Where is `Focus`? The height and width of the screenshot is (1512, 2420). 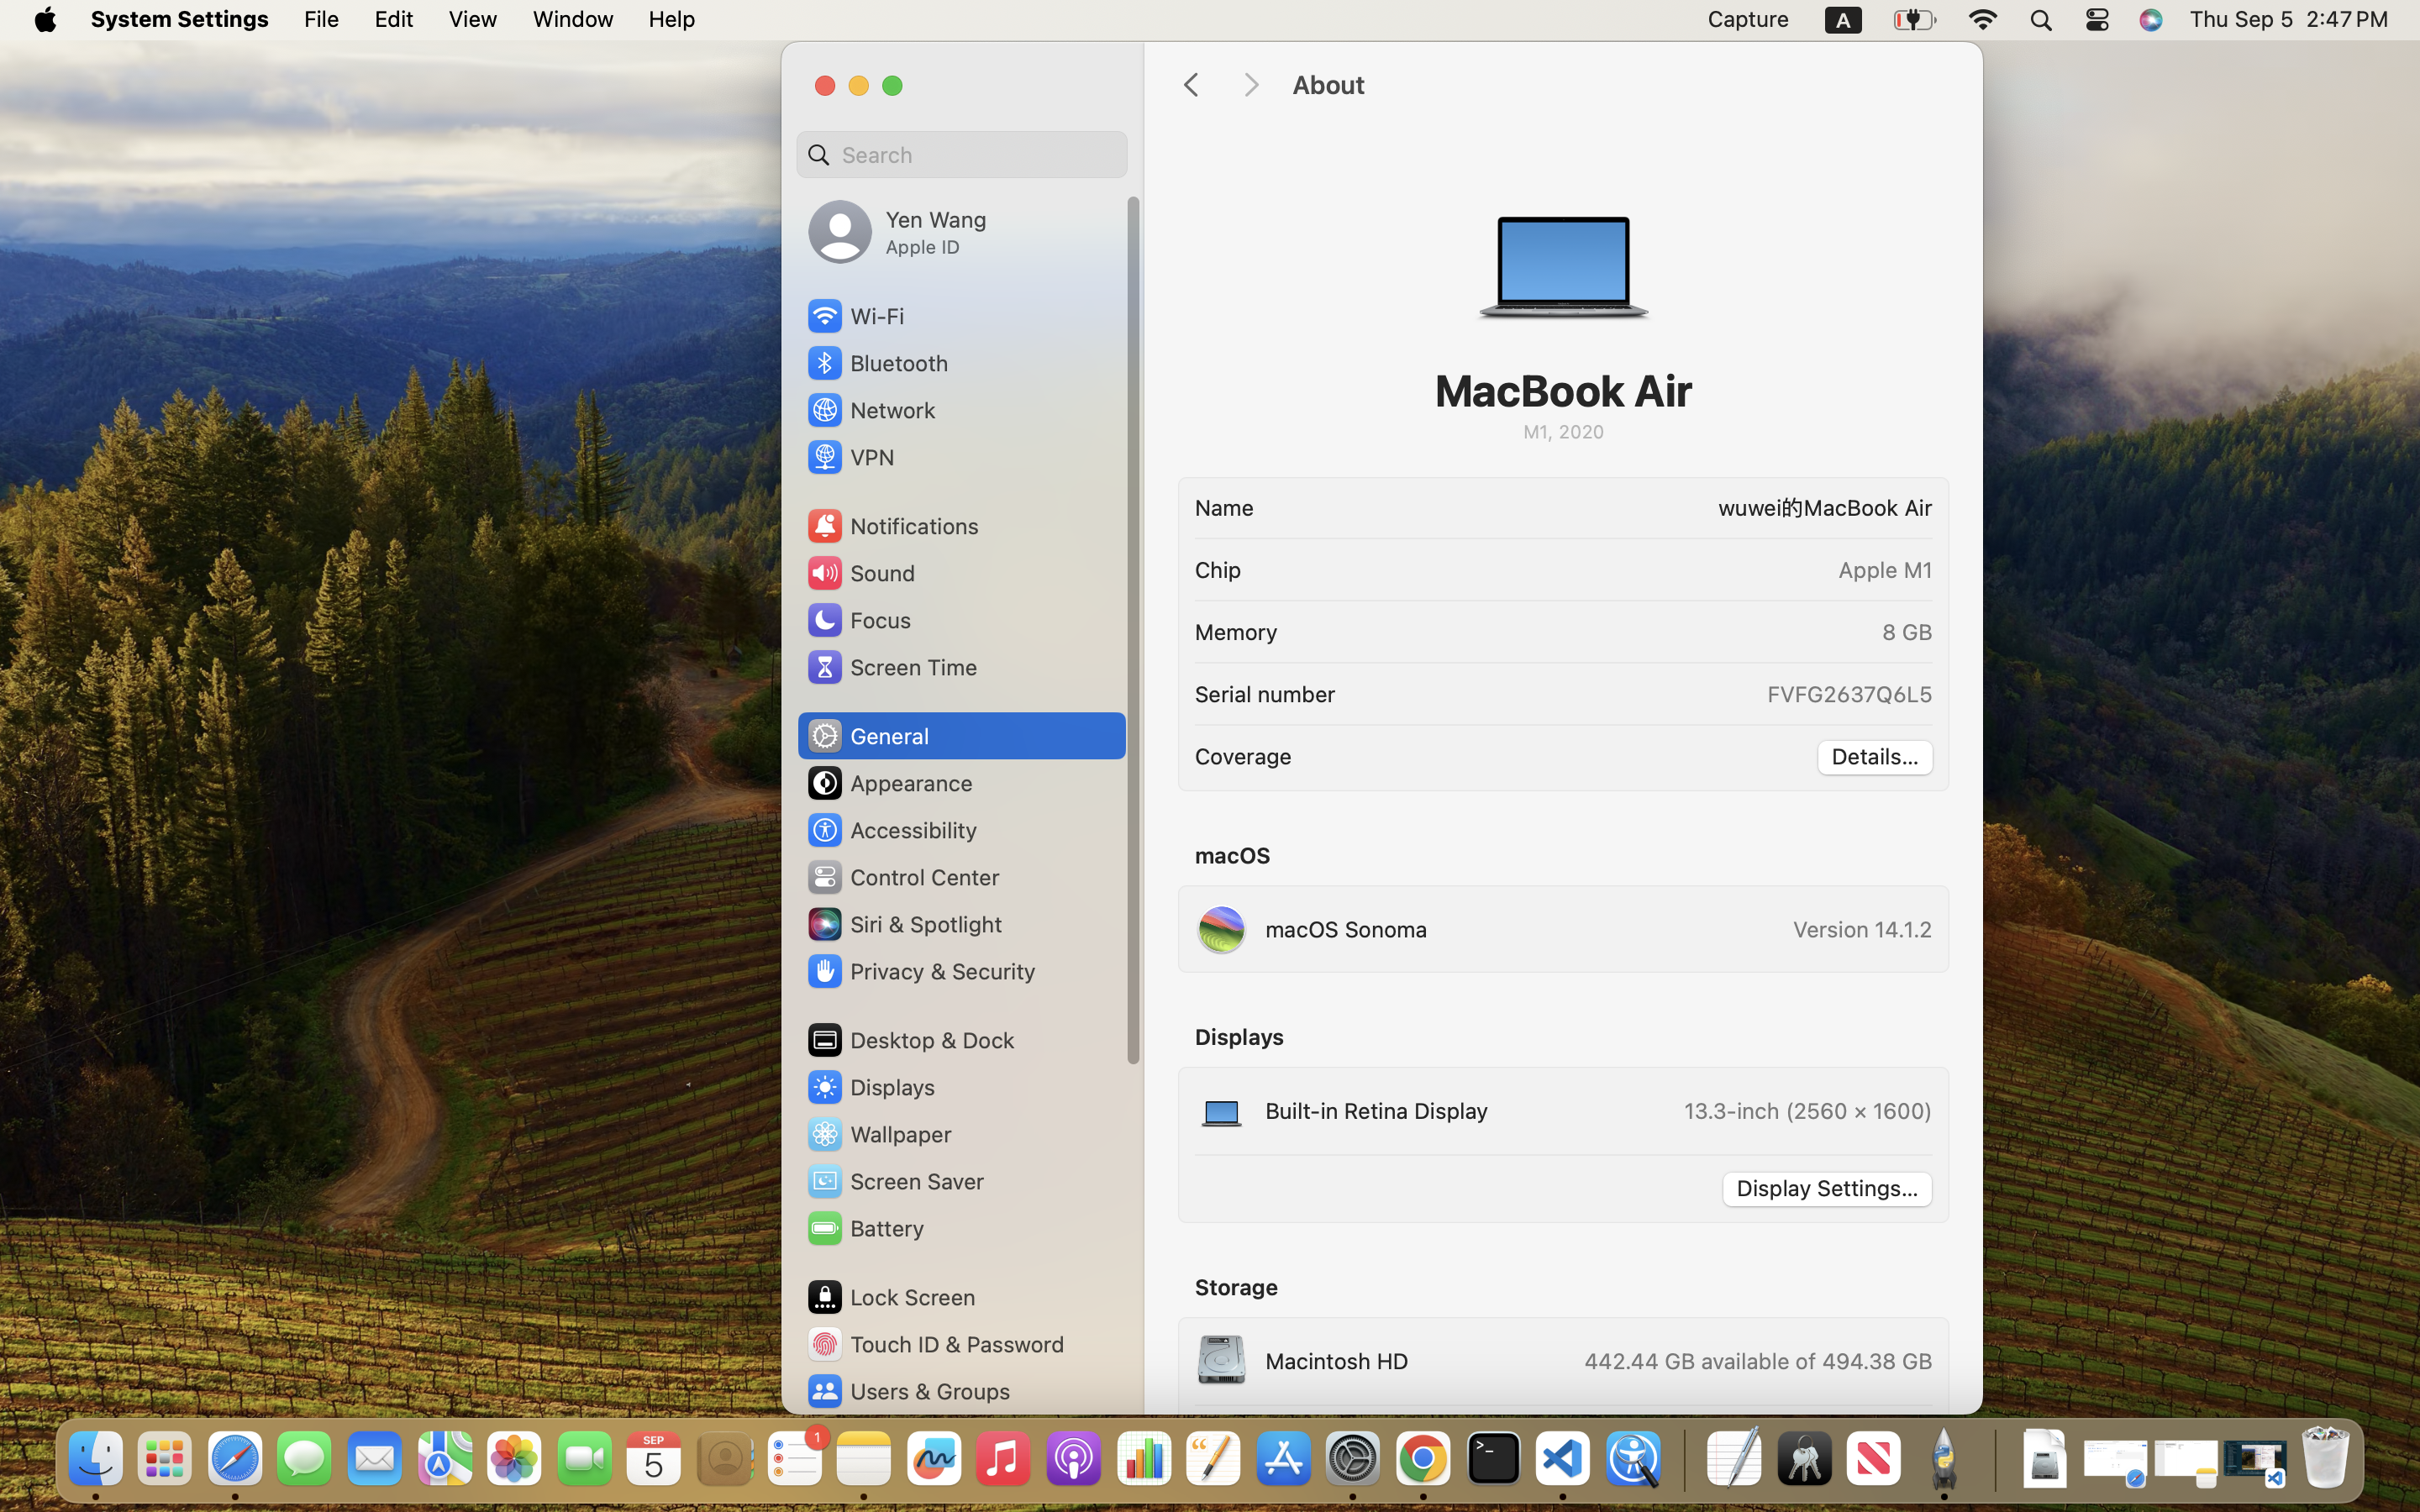 Focus is located at coordinates (858, 620).